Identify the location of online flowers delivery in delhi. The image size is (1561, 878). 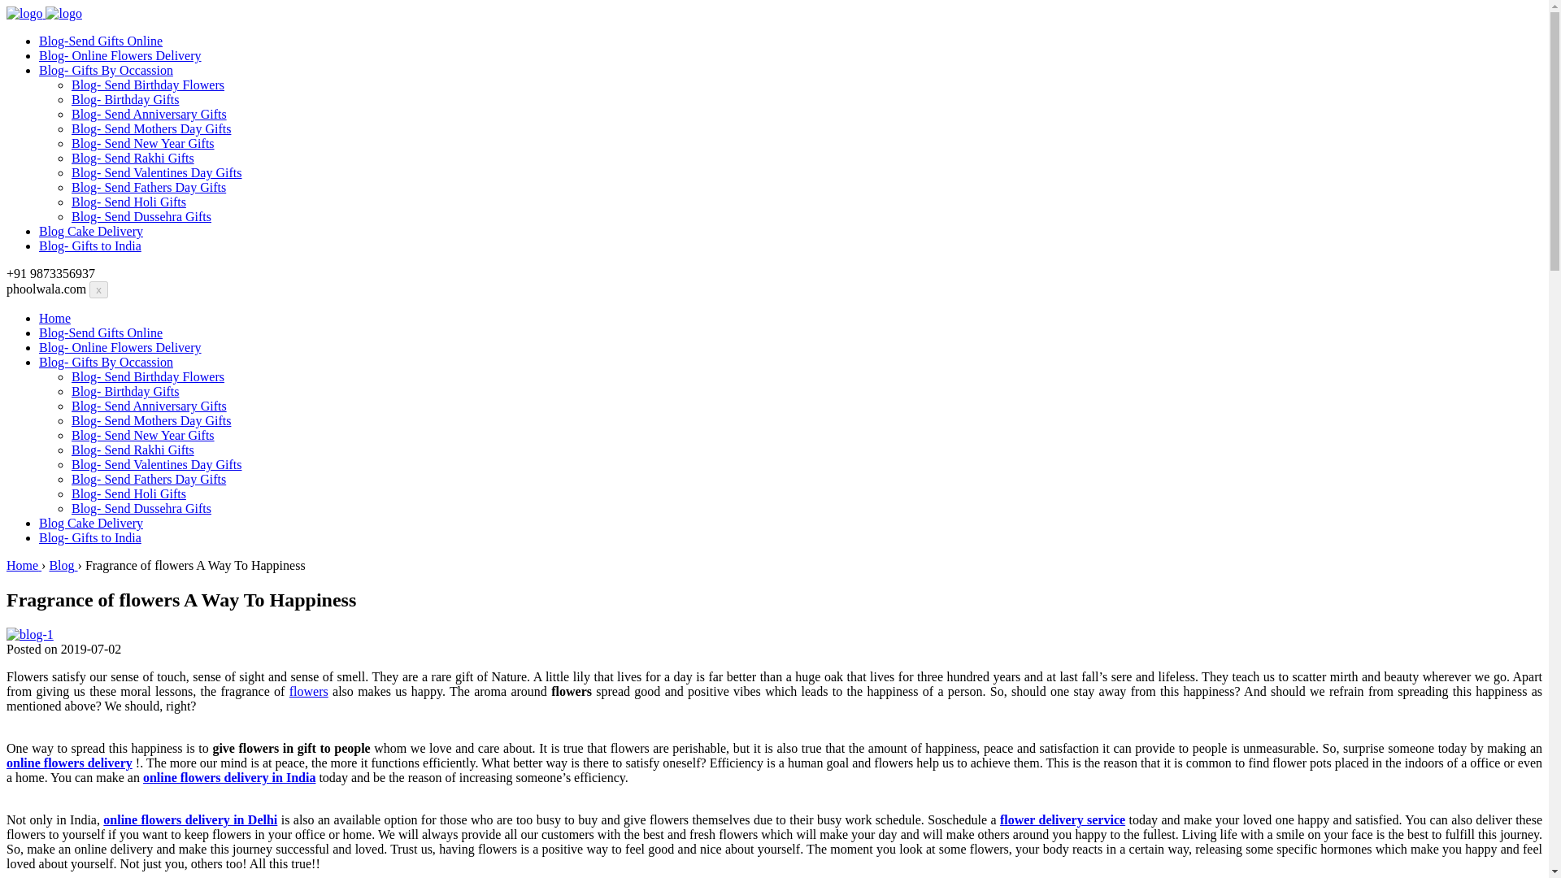
(190, 819).